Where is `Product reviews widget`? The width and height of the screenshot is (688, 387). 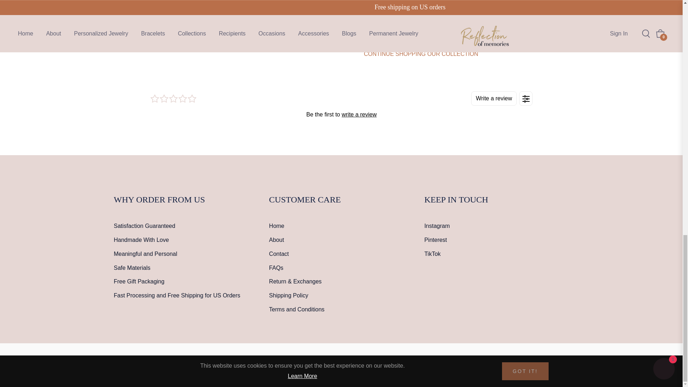 Product reviews widget is located at coordinates (341, 105).